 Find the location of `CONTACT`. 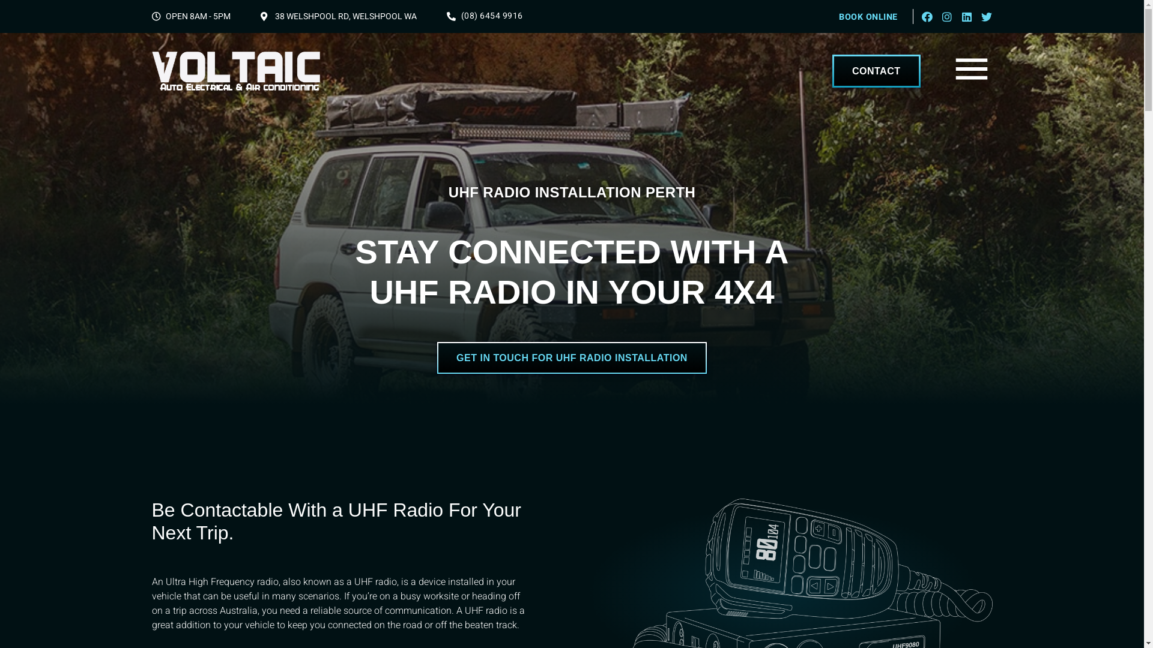

CONTACT is located at coordinates (877, 71).